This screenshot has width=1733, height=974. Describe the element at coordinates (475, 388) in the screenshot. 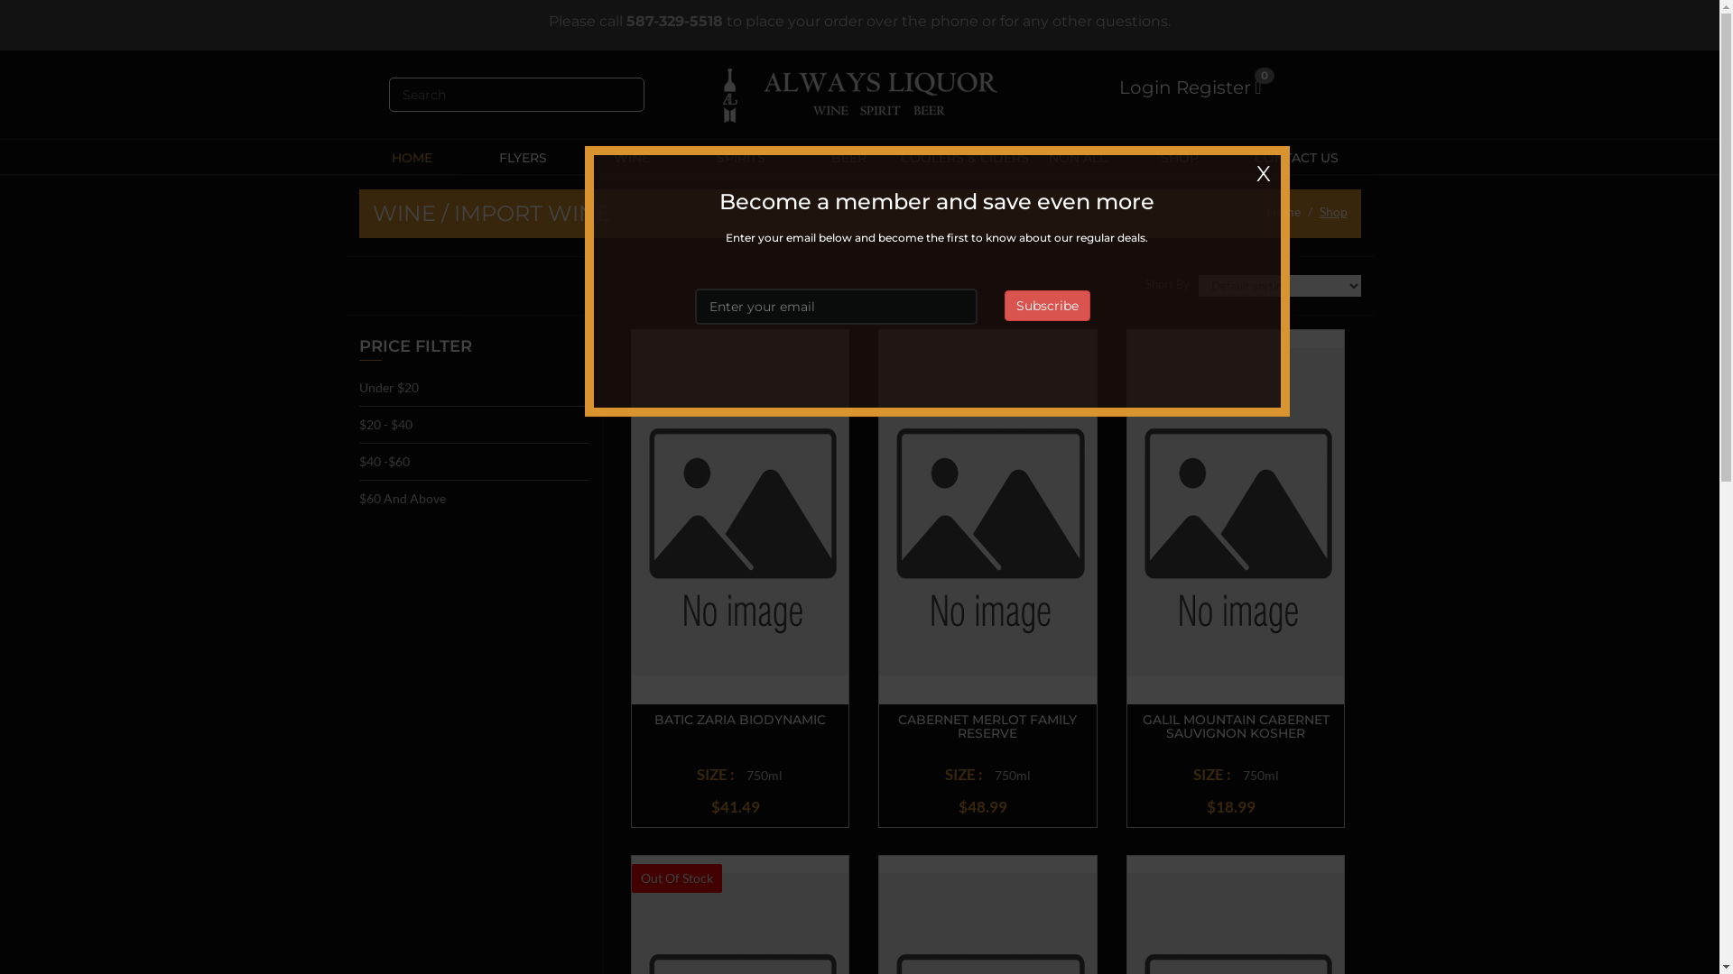

I see `Under $20` at that location.